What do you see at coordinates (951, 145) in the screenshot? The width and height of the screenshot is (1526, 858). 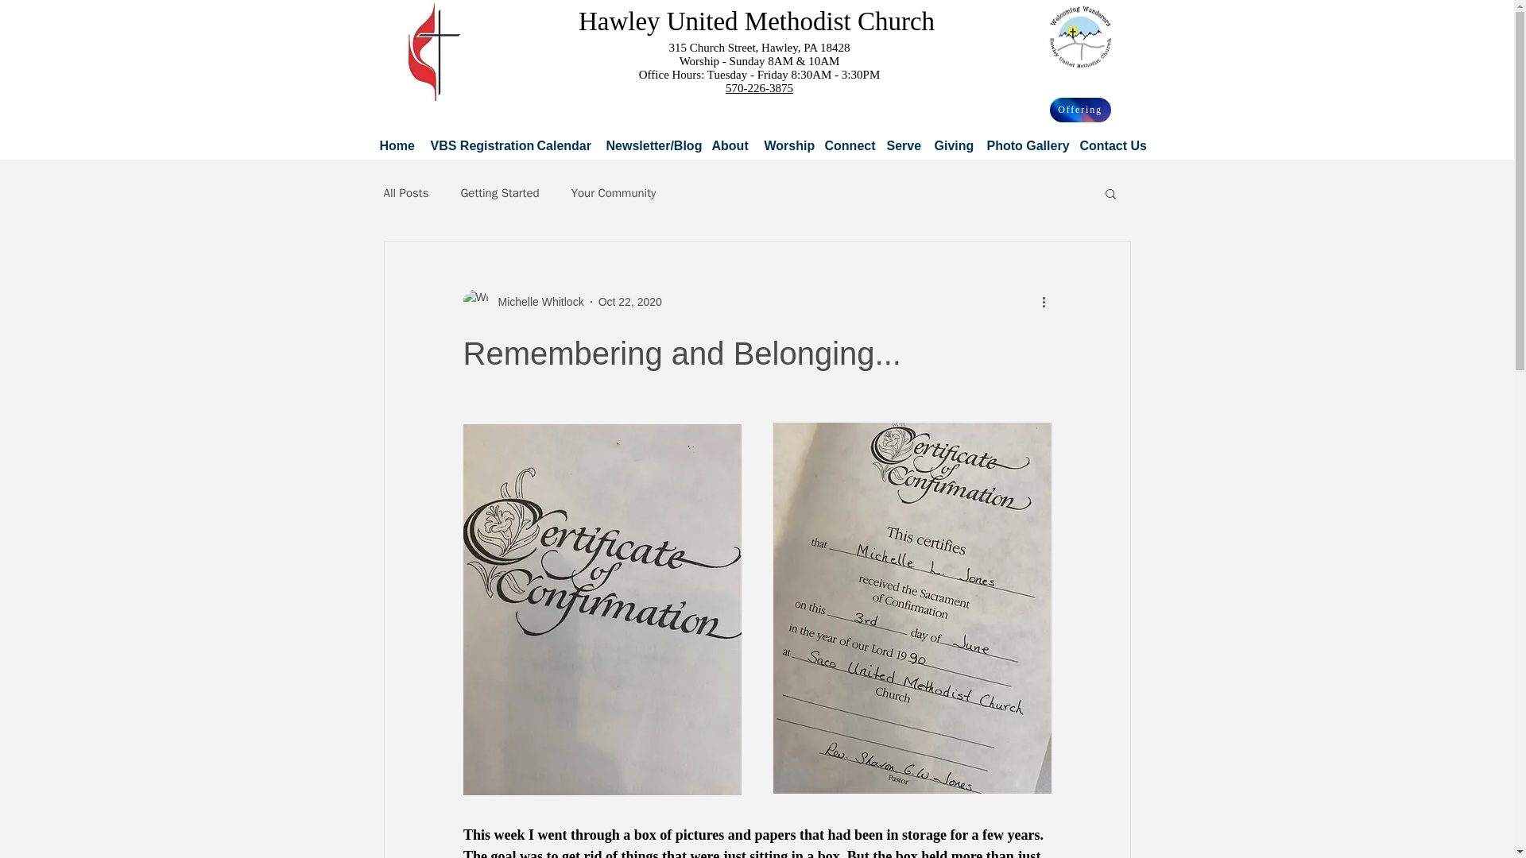 I see `Giving` at bounding box center [951, 145].